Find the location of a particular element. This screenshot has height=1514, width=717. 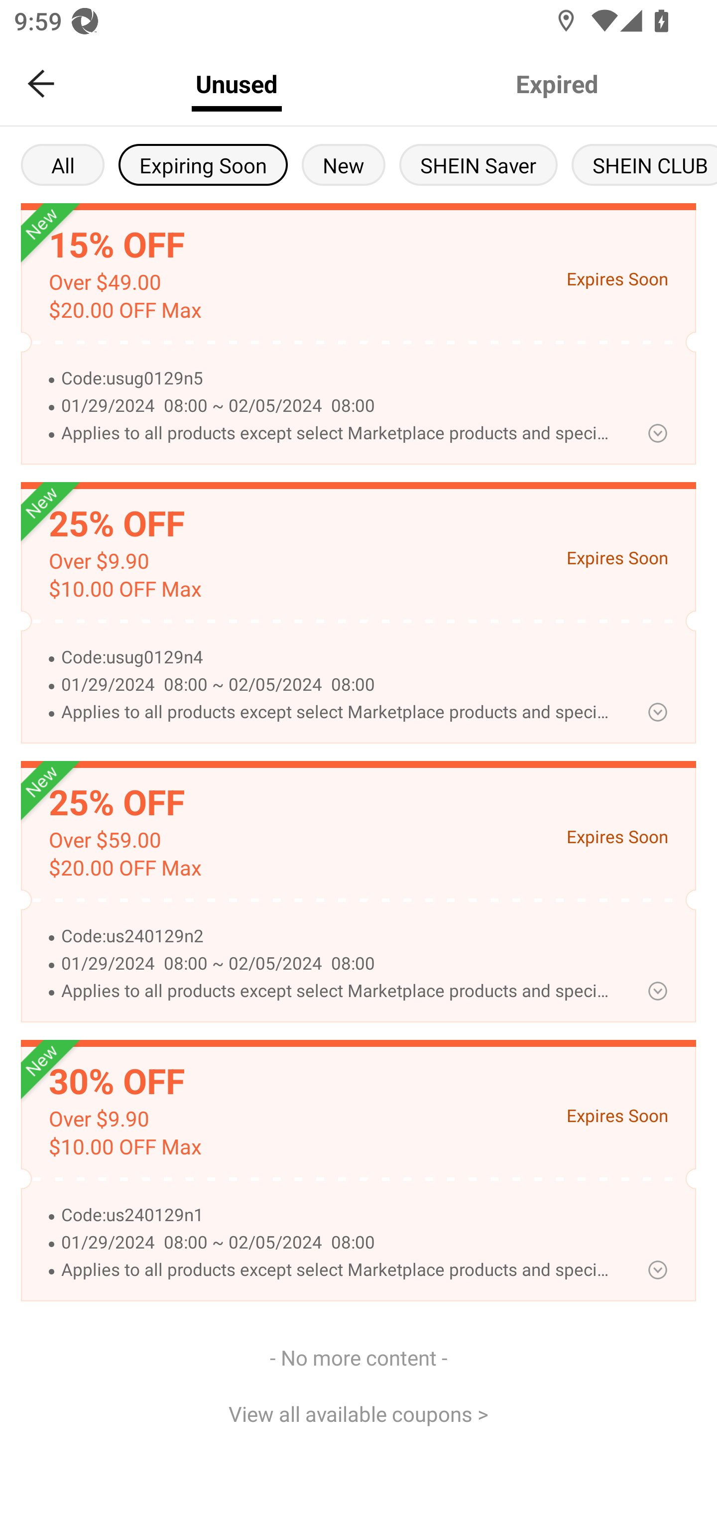

01/29/2024  08:00 ~ 02/05/2024  08:00 is located at coordinates (338, 685).